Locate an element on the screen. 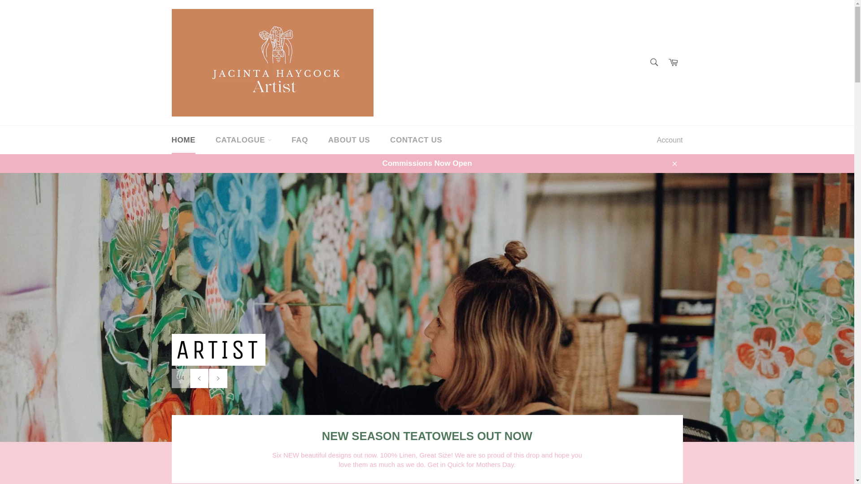 The width and height of the screenshot is (861, 484). Previous slide is located at coordinates (199, 378).